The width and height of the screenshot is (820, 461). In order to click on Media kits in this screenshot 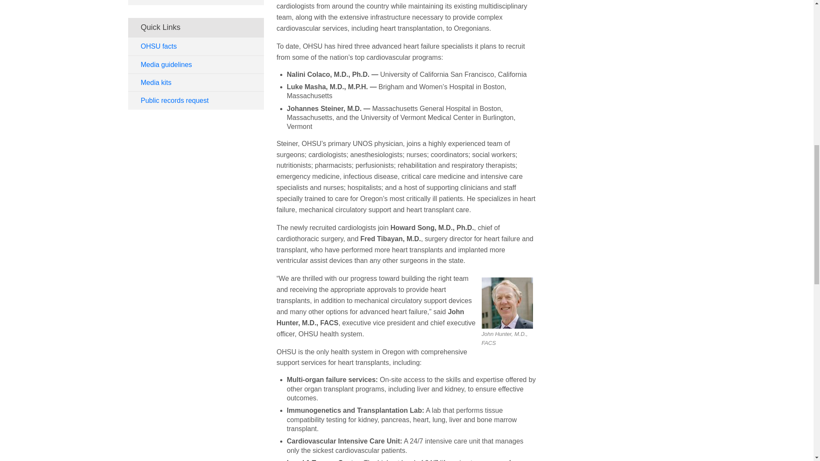, I will do `click(196, 82)`.